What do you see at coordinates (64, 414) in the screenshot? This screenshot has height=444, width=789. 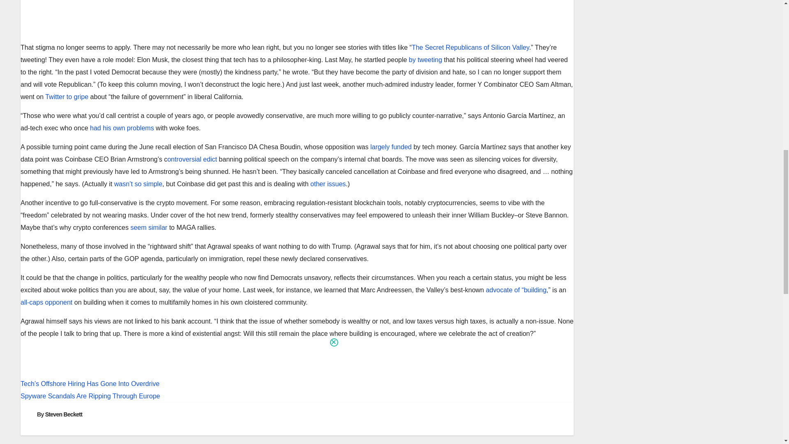 I see `Steven Beckett` at bounding box center [64, 414].